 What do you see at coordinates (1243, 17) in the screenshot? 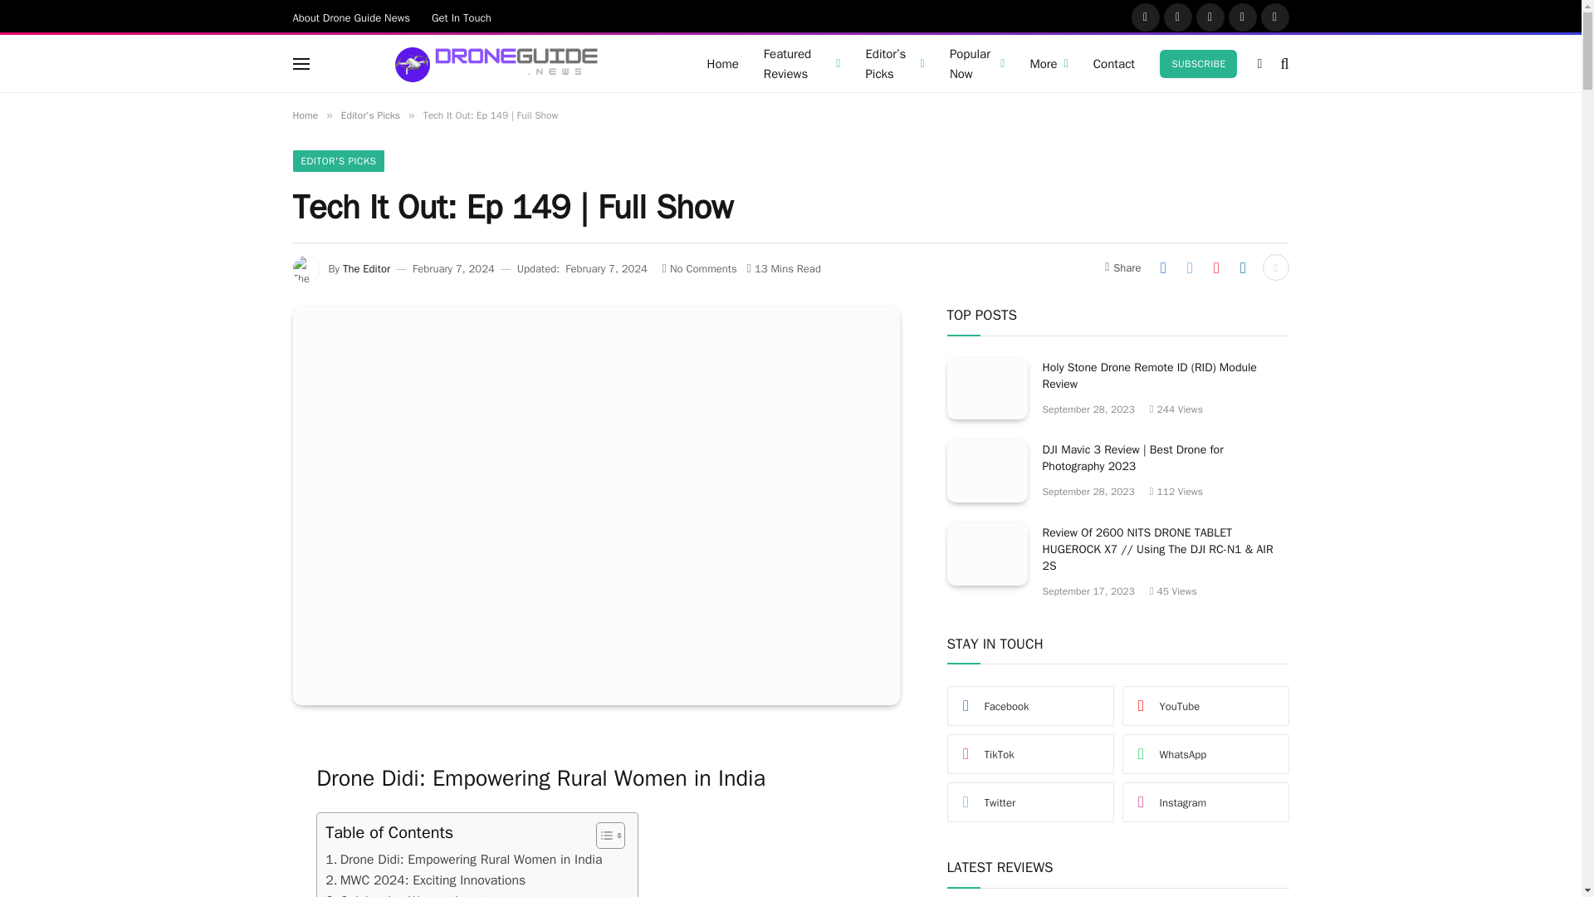
I see `Pinterest` at bounding box center [1243, 17].